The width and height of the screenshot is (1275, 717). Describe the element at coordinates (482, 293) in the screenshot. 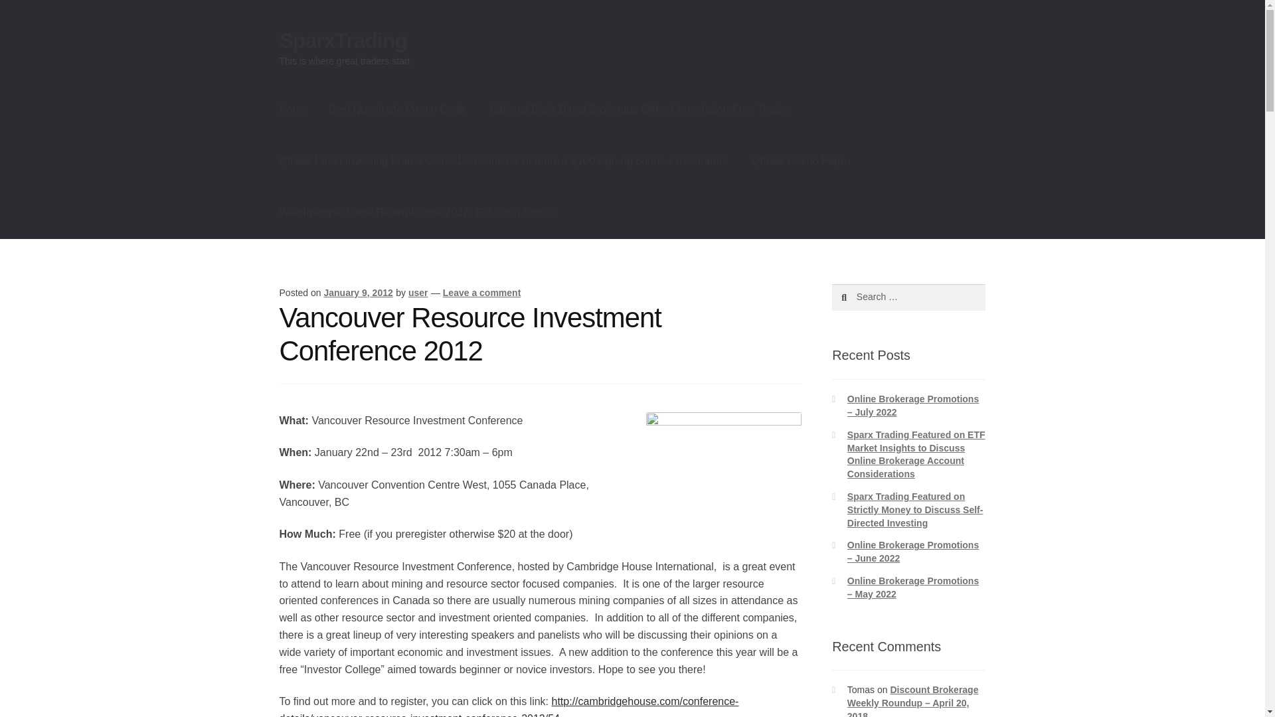

I see `Leave a comment` at that location.